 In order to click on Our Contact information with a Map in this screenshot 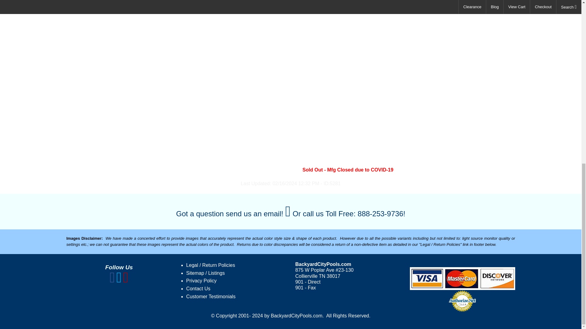, I will do `click(198, 288)`.